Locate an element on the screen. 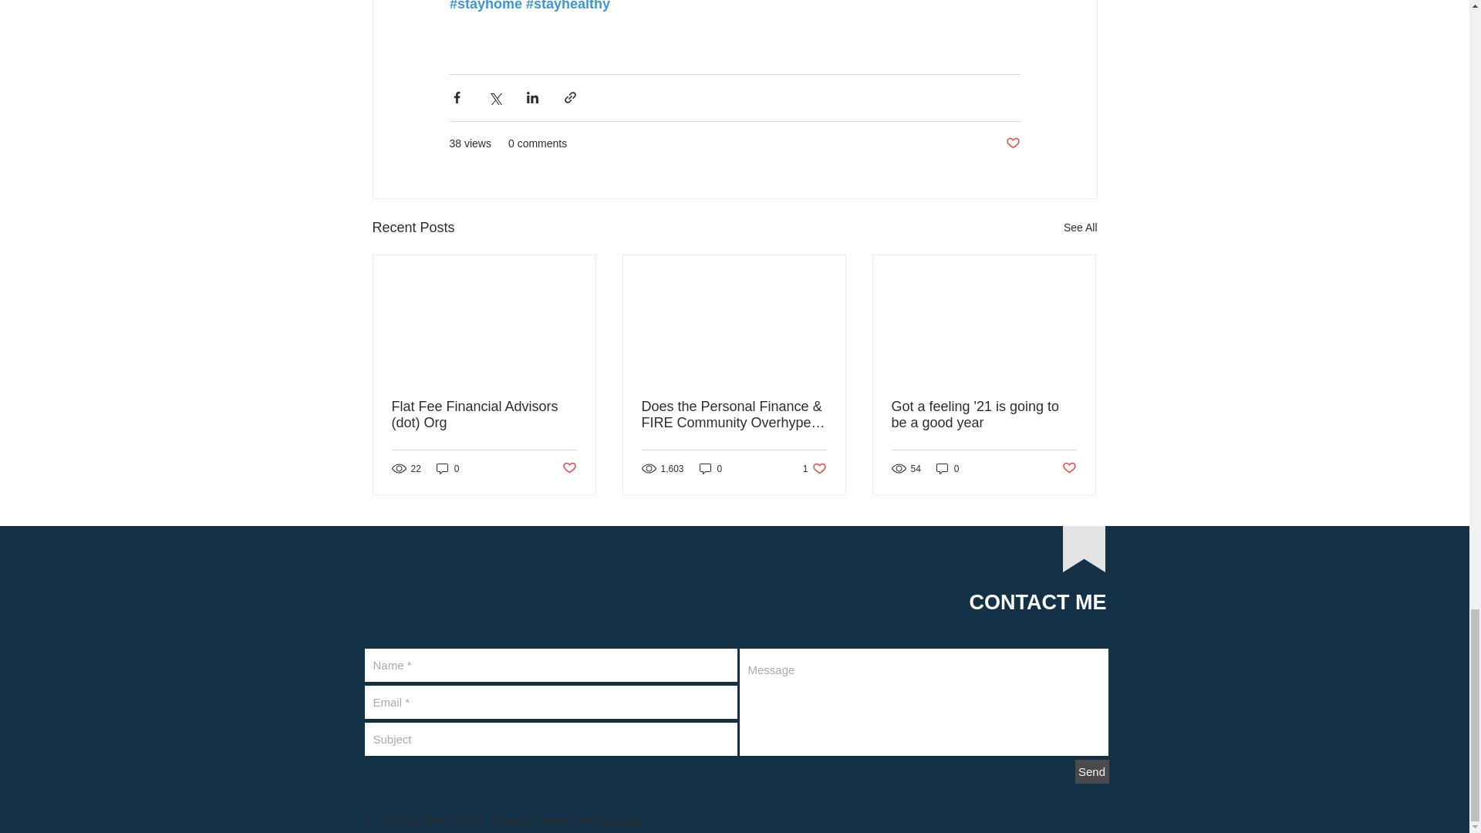 This screenshot has width=1481, height=833. Post not marked as liked is located at coordinates (1069, 468).